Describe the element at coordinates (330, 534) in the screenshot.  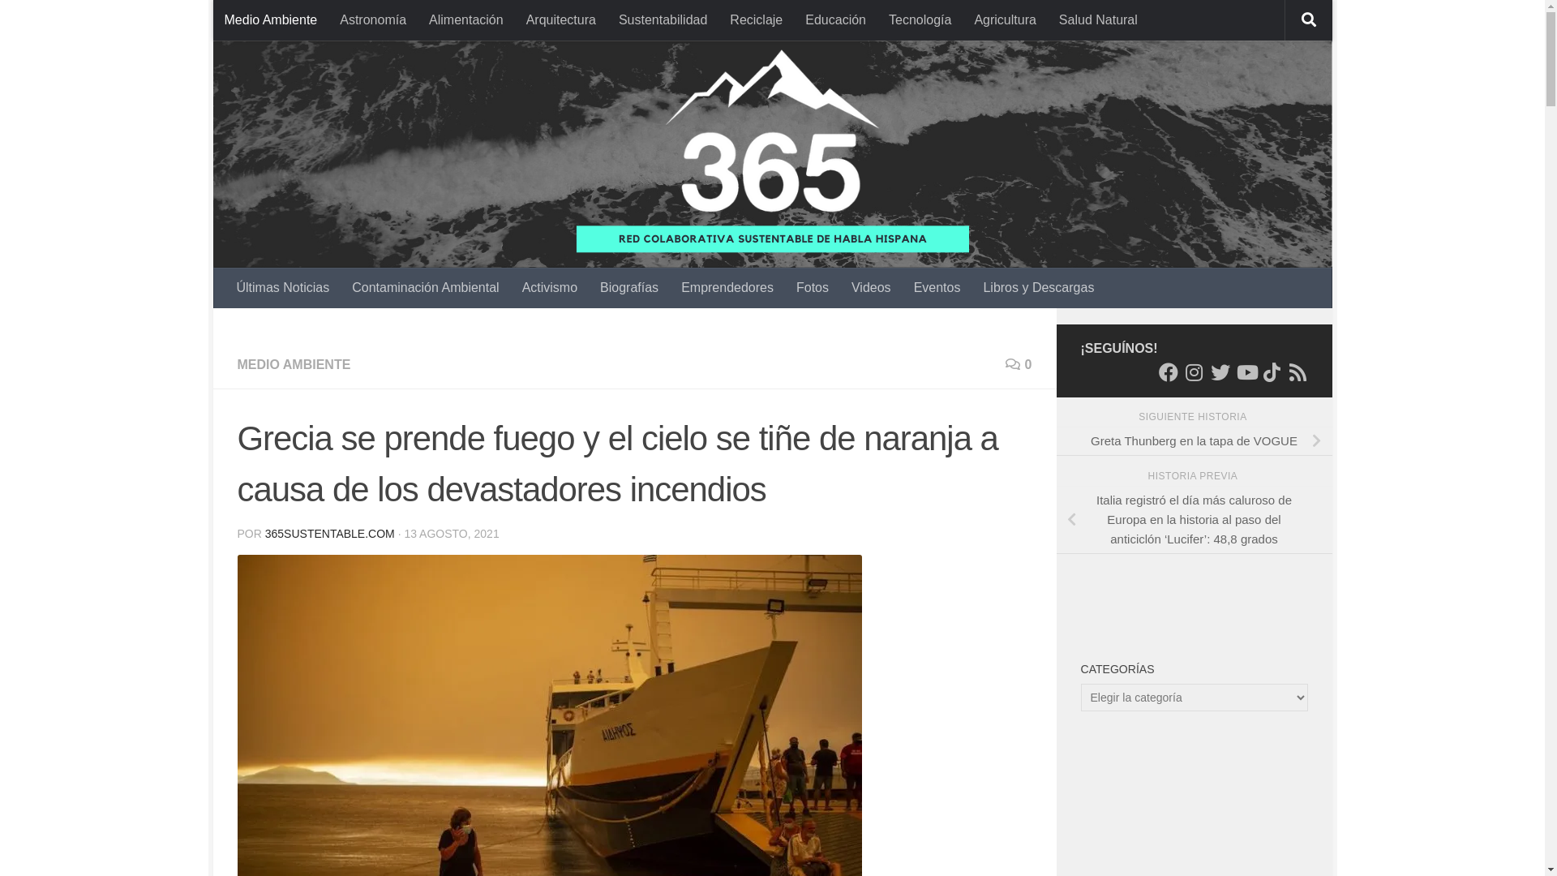
I see `365SUSTENTABLE.COM` at that location.